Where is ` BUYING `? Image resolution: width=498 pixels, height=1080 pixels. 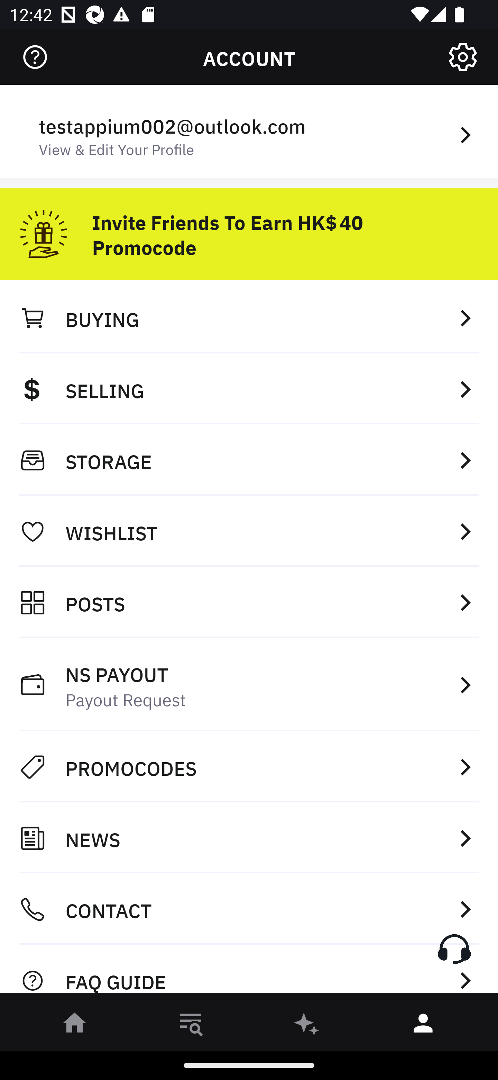
 BUYING  is located at coordinates (249, 317).